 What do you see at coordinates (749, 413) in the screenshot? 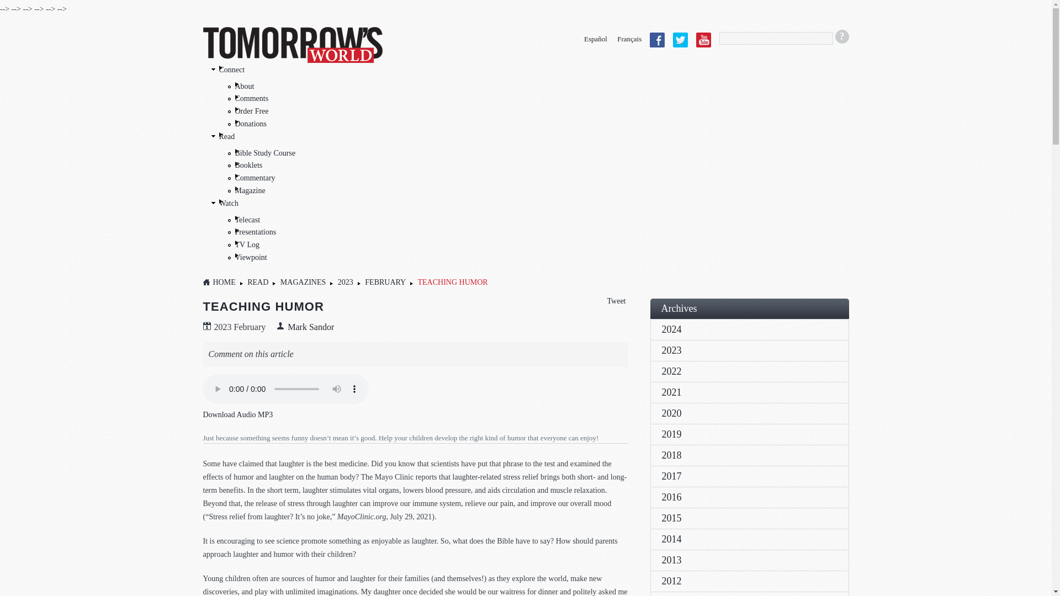
I see `2020` at bounding box center [749, 413].